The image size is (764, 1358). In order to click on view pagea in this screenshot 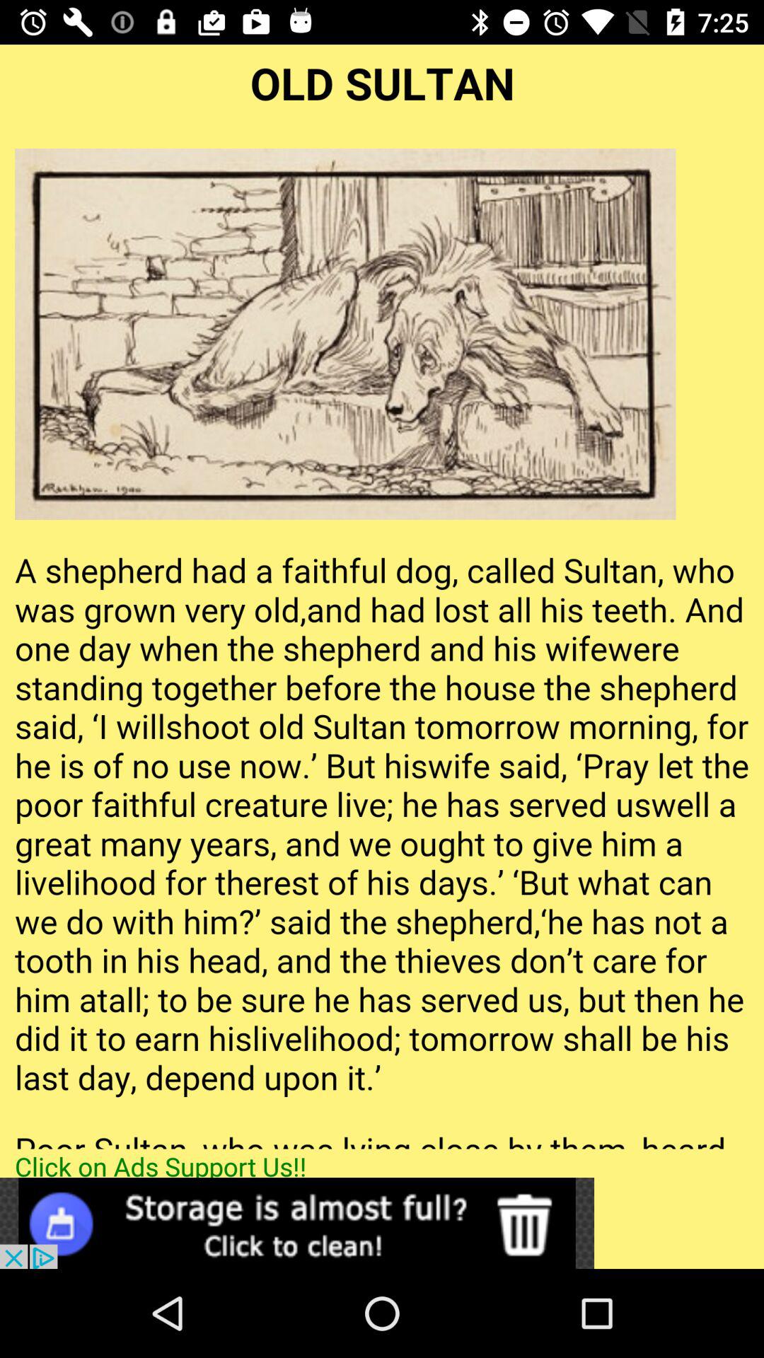, I will do `click(382, 597)`.